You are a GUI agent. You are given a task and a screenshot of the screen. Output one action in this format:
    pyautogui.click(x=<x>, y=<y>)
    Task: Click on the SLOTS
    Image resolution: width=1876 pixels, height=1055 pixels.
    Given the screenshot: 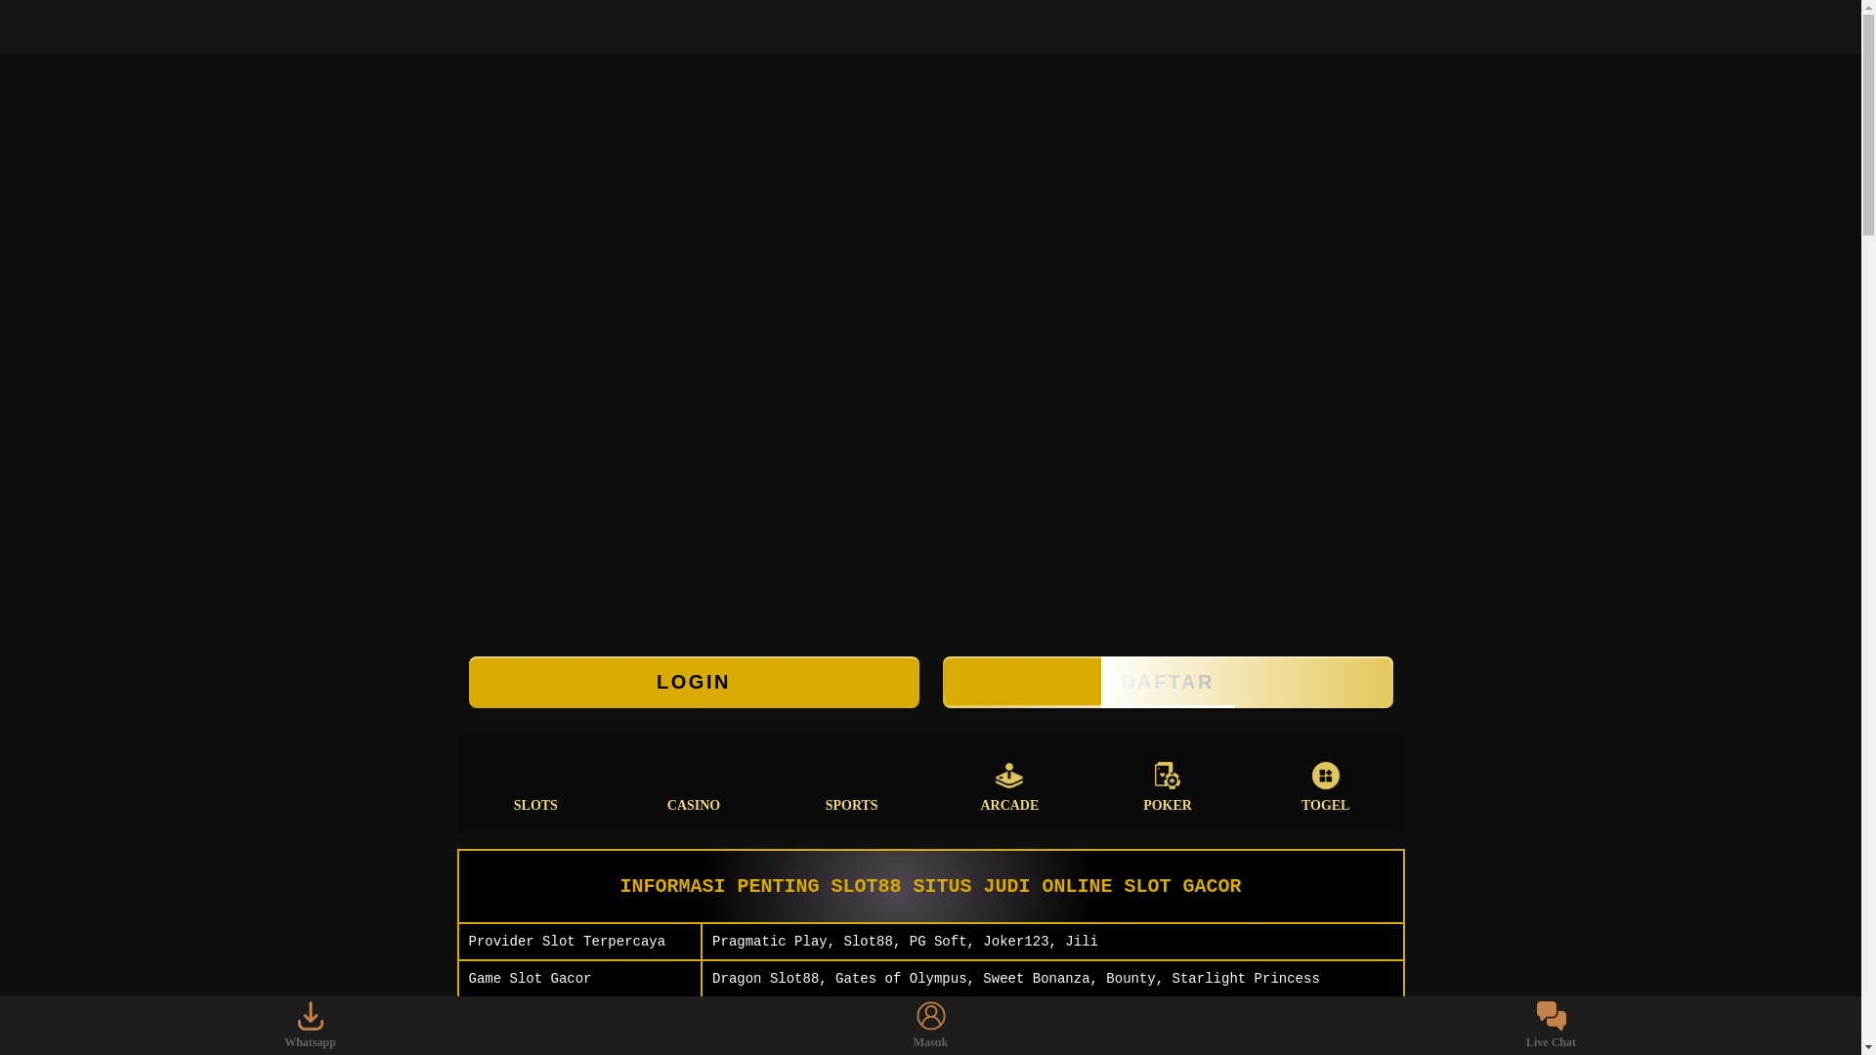 What is the action you would take?
    pyautogui.click(x=535, y=783)
    